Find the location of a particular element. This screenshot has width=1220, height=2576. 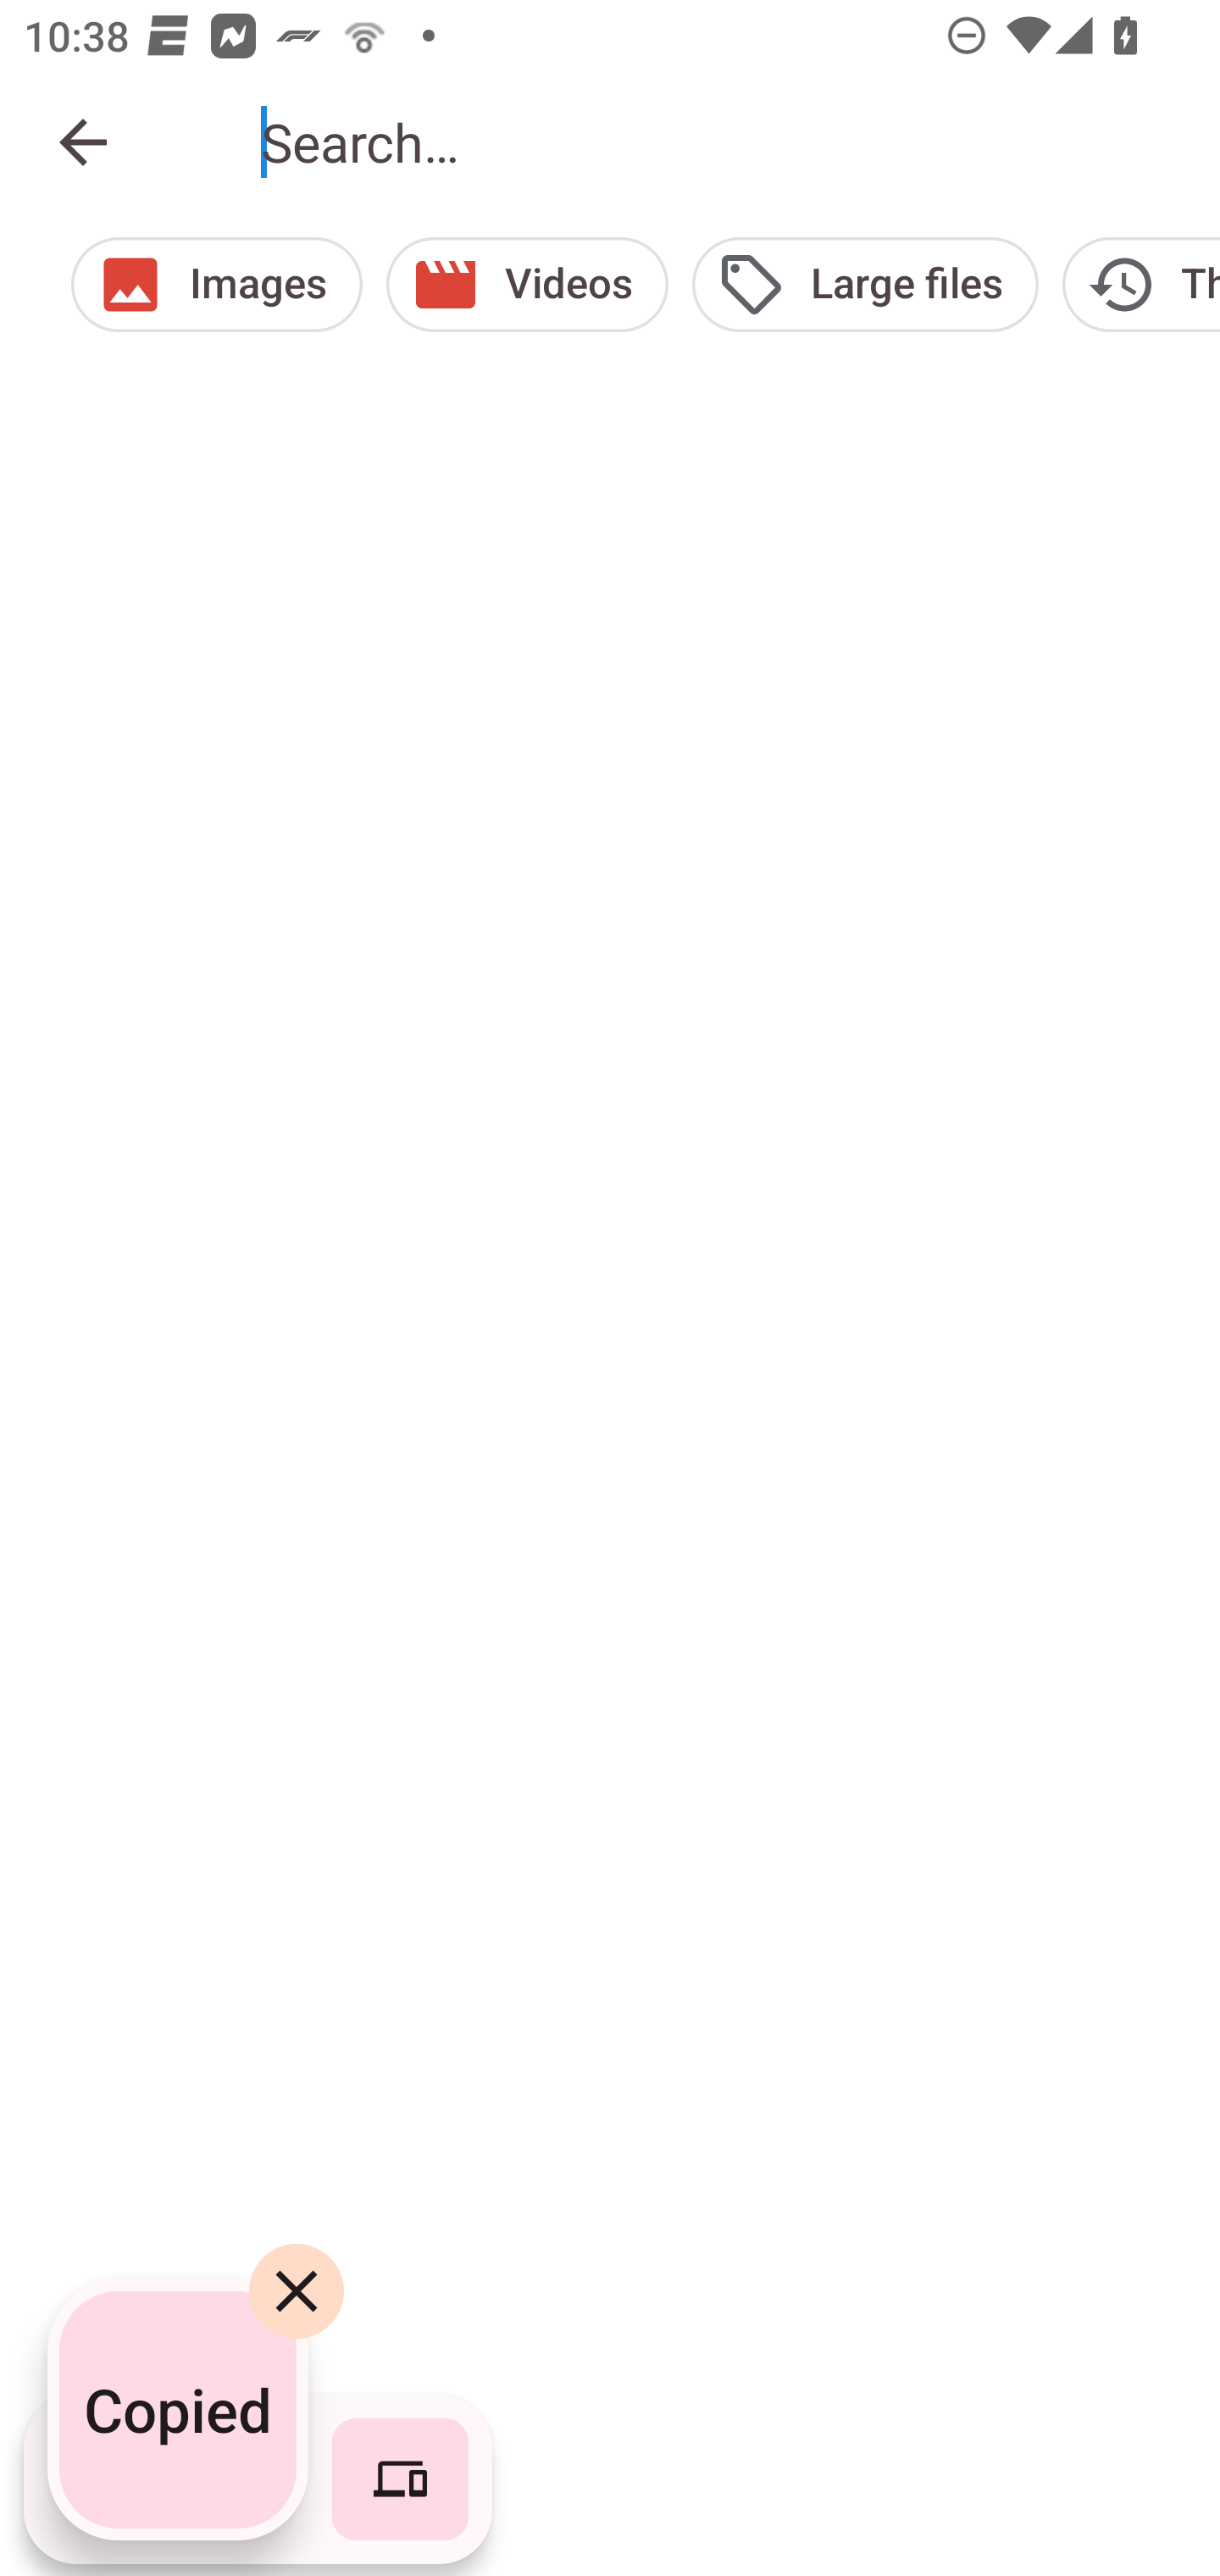

Videos is located at coordinates (527, 285).